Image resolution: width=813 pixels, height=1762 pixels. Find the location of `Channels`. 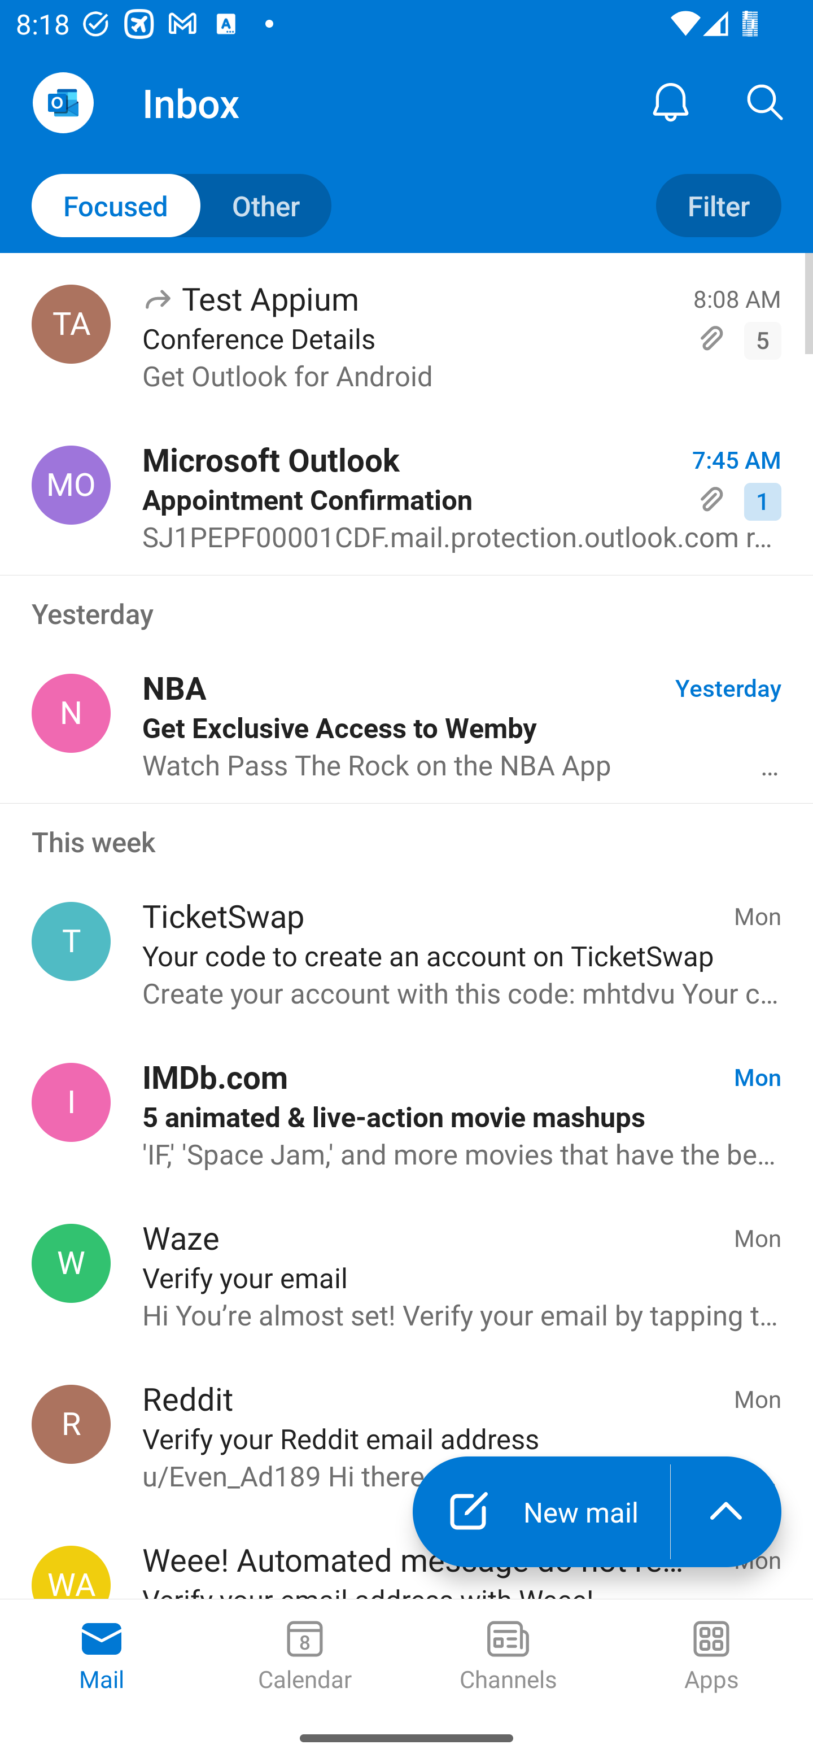

Channels is located at coordinates (508, 1657).